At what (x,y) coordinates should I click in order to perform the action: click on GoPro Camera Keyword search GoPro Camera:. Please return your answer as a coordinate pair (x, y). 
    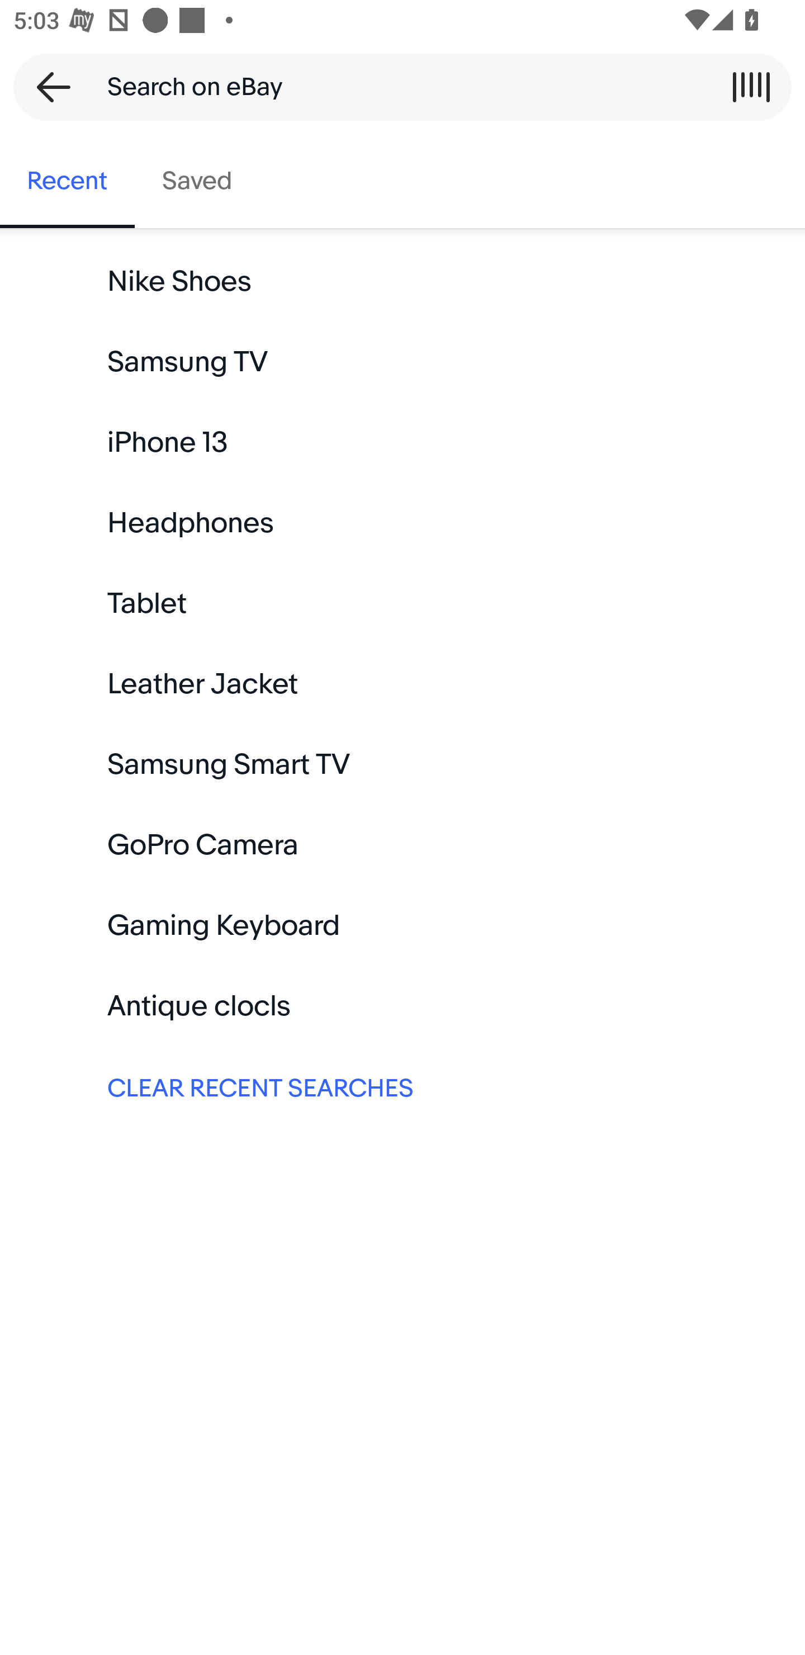
    Looking at the image, I should click on (402, 844).